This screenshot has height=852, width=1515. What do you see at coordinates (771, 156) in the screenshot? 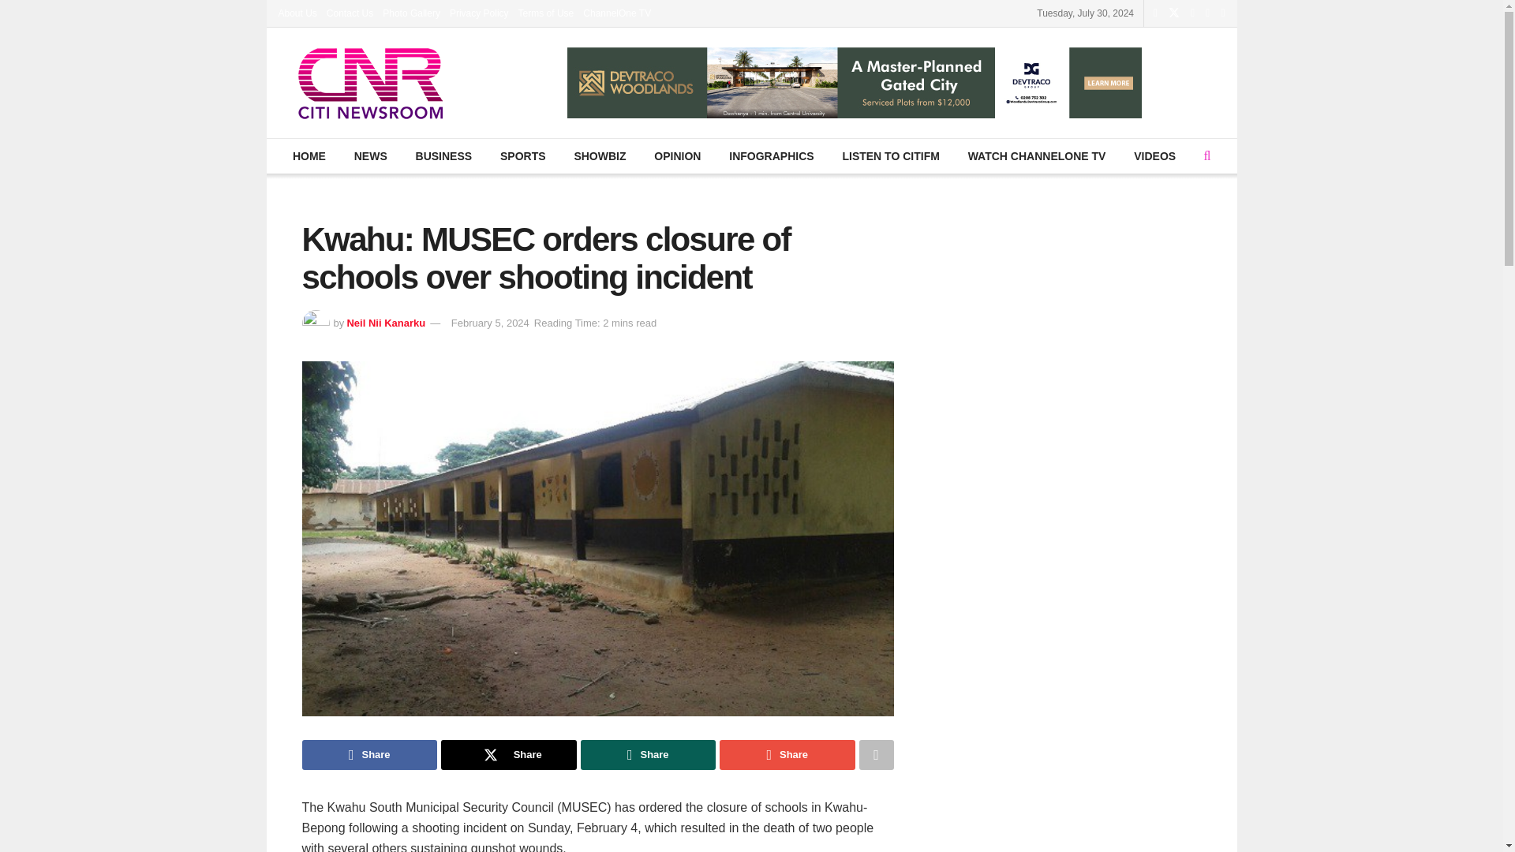
I see `INFOGRAPHICS` at bounding box center [771, 156].